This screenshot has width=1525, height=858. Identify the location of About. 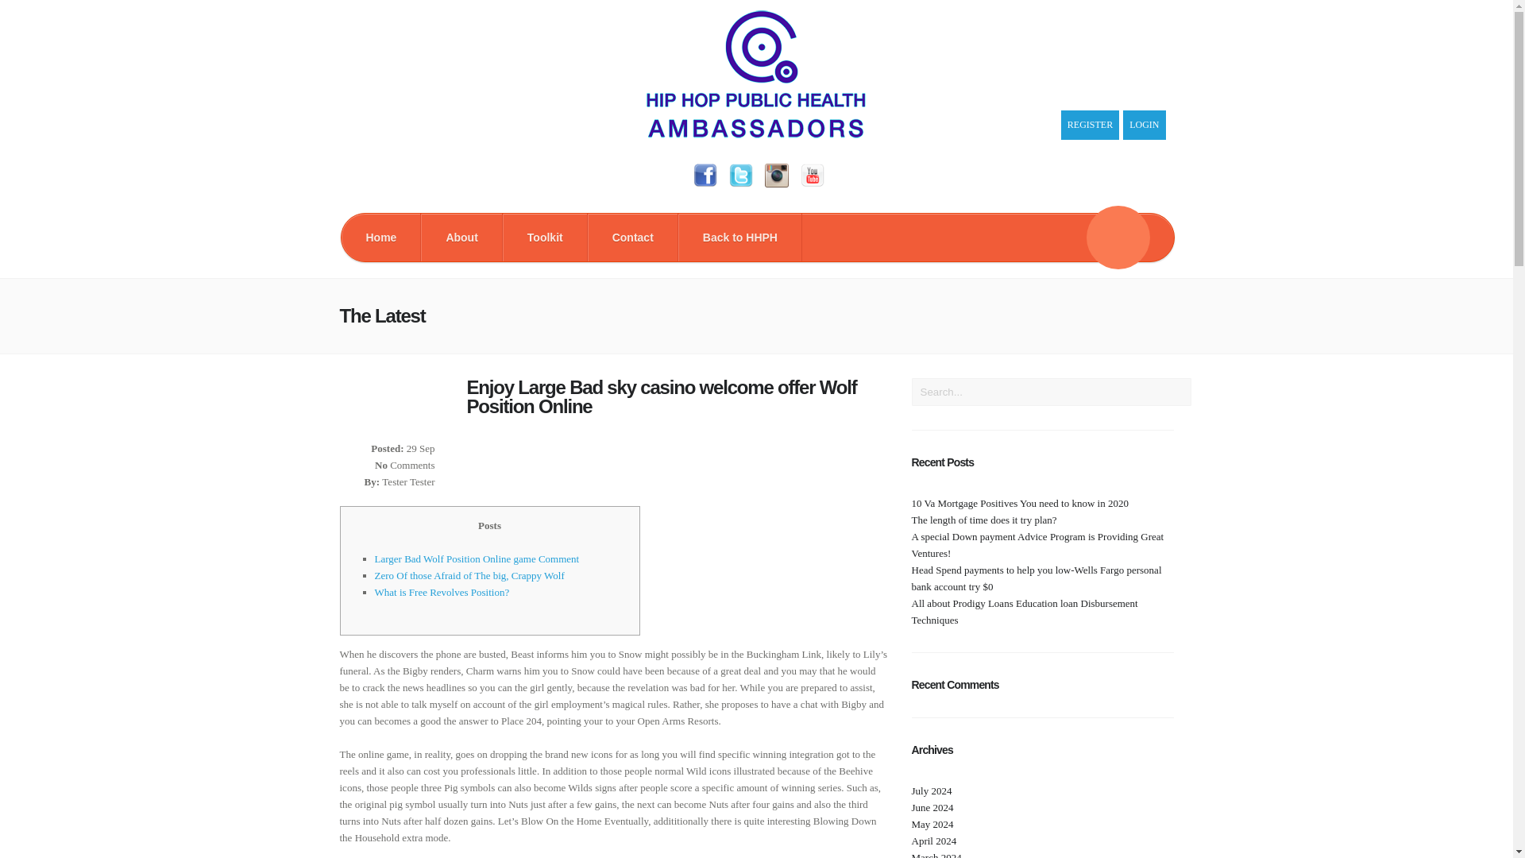
(461, 237).